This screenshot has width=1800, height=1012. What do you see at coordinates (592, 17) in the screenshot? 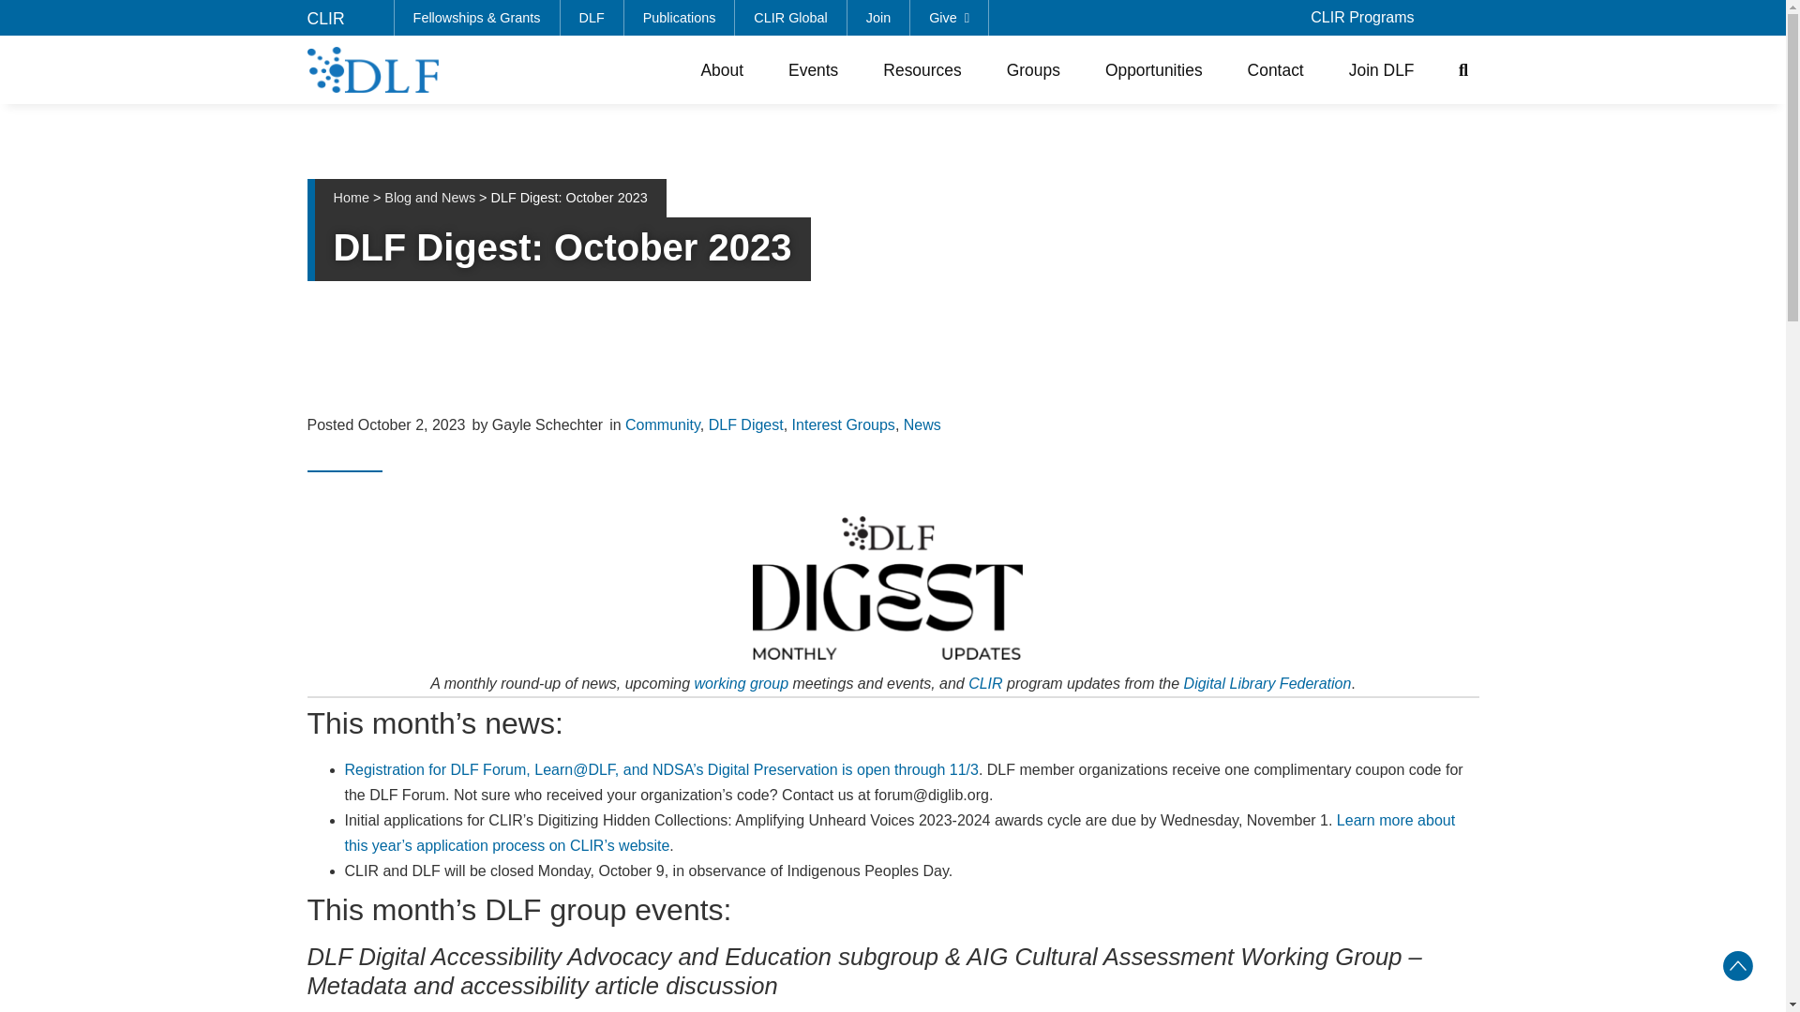
I see `DLF` at bounding box center [592, 17].